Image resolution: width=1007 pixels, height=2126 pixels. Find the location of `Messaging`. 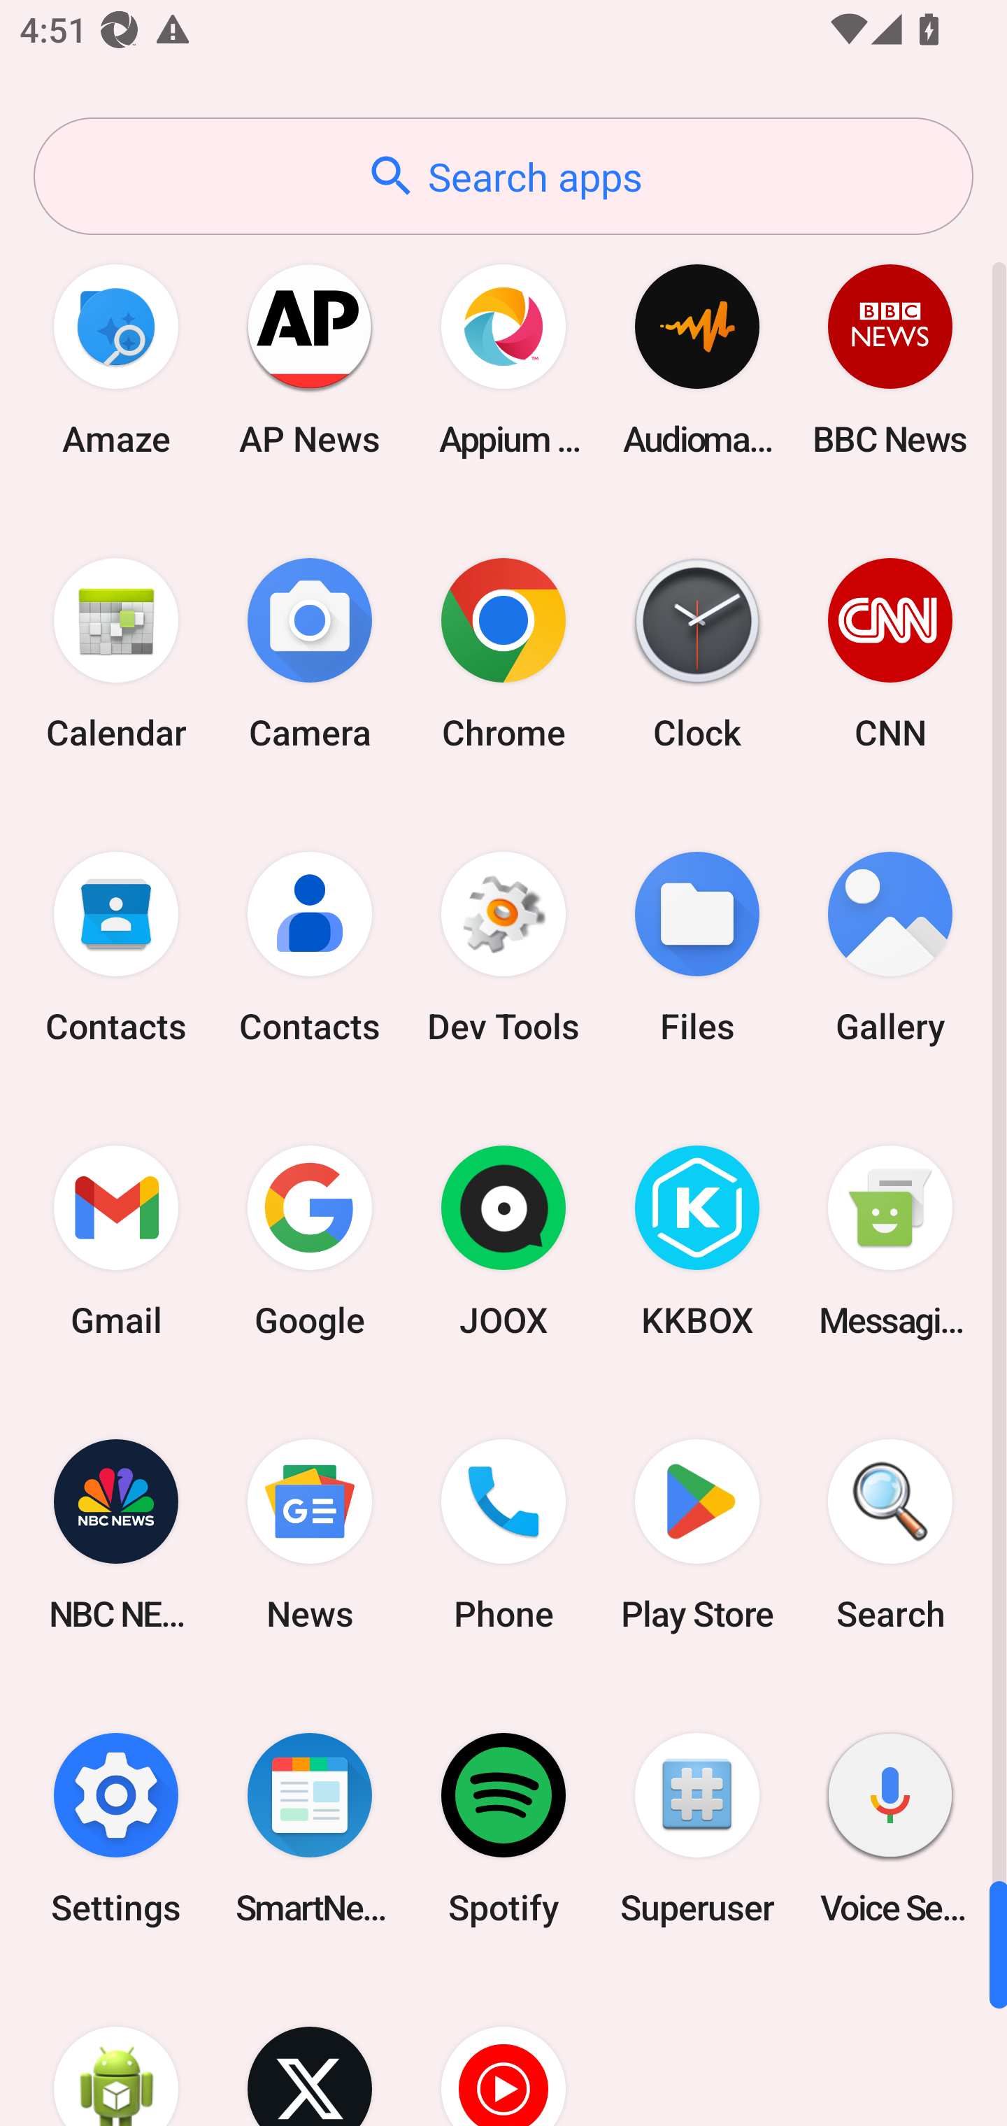

Messaging is located at coordinates (890, 1241).